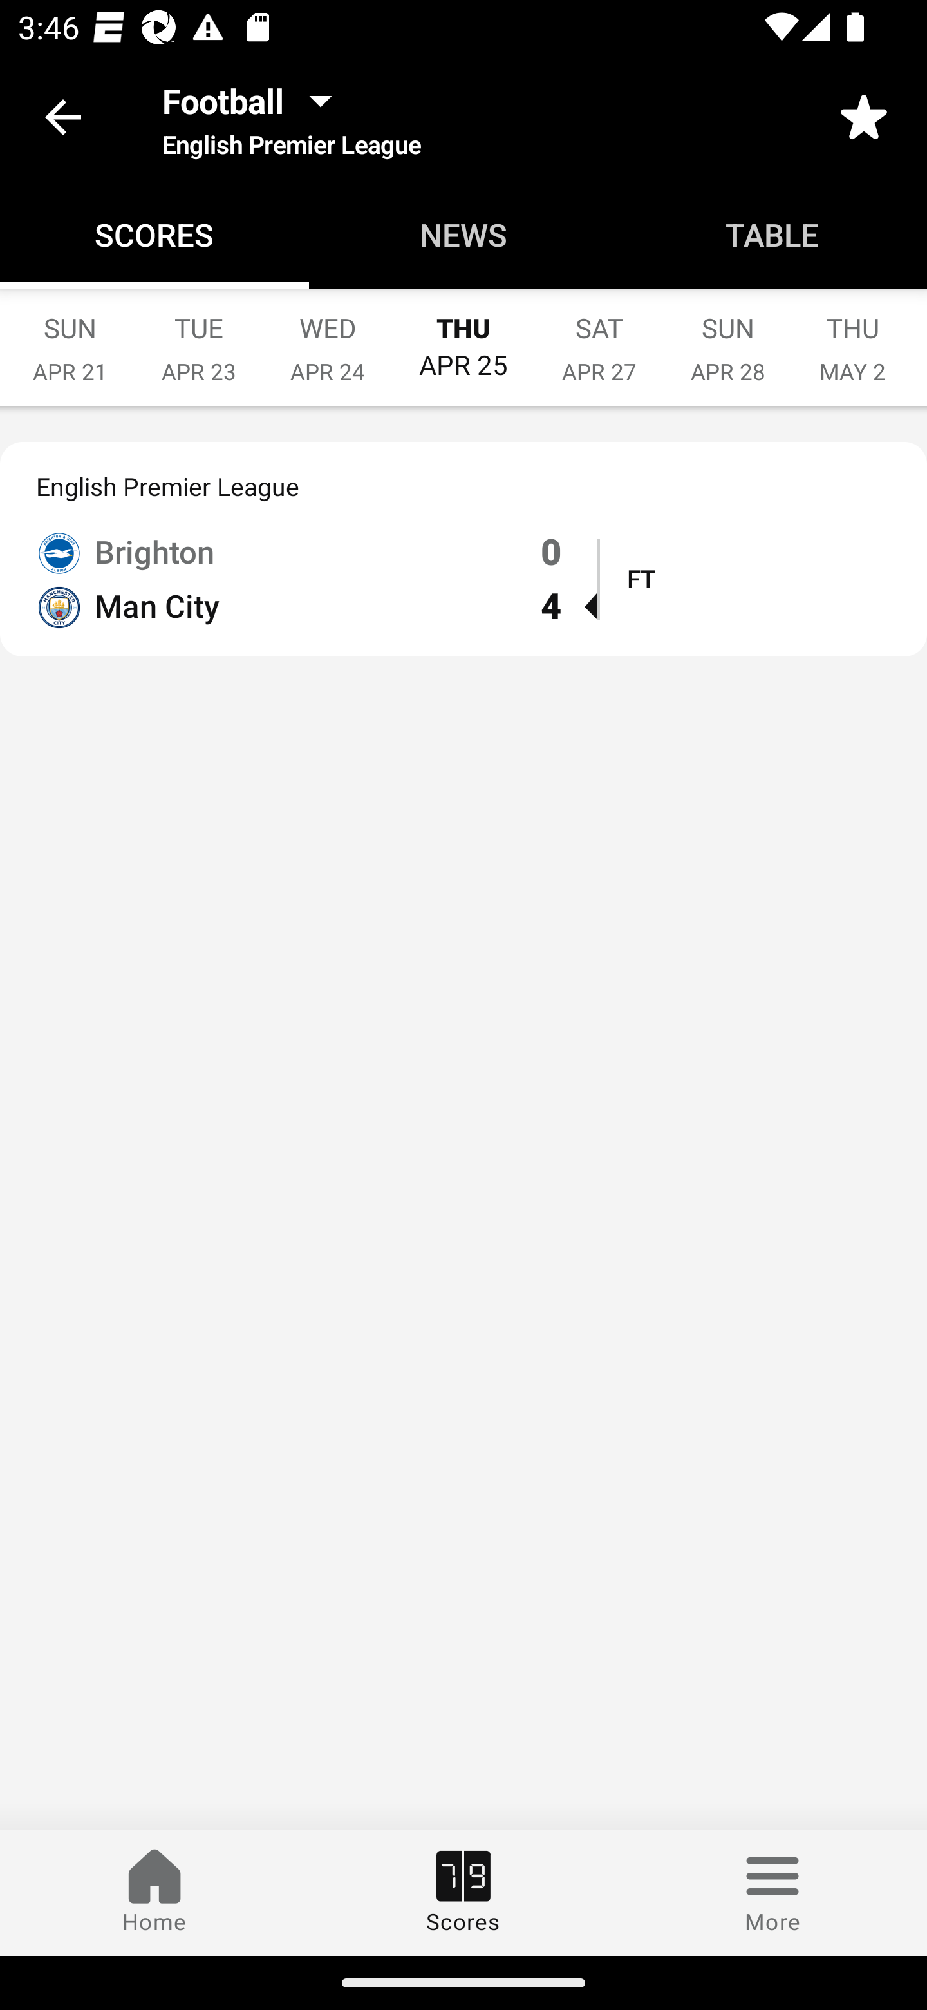 Image resolution: width=927 pixels, height=2010 pixels. I want to click on Football English Premier League, so click(291, 116).